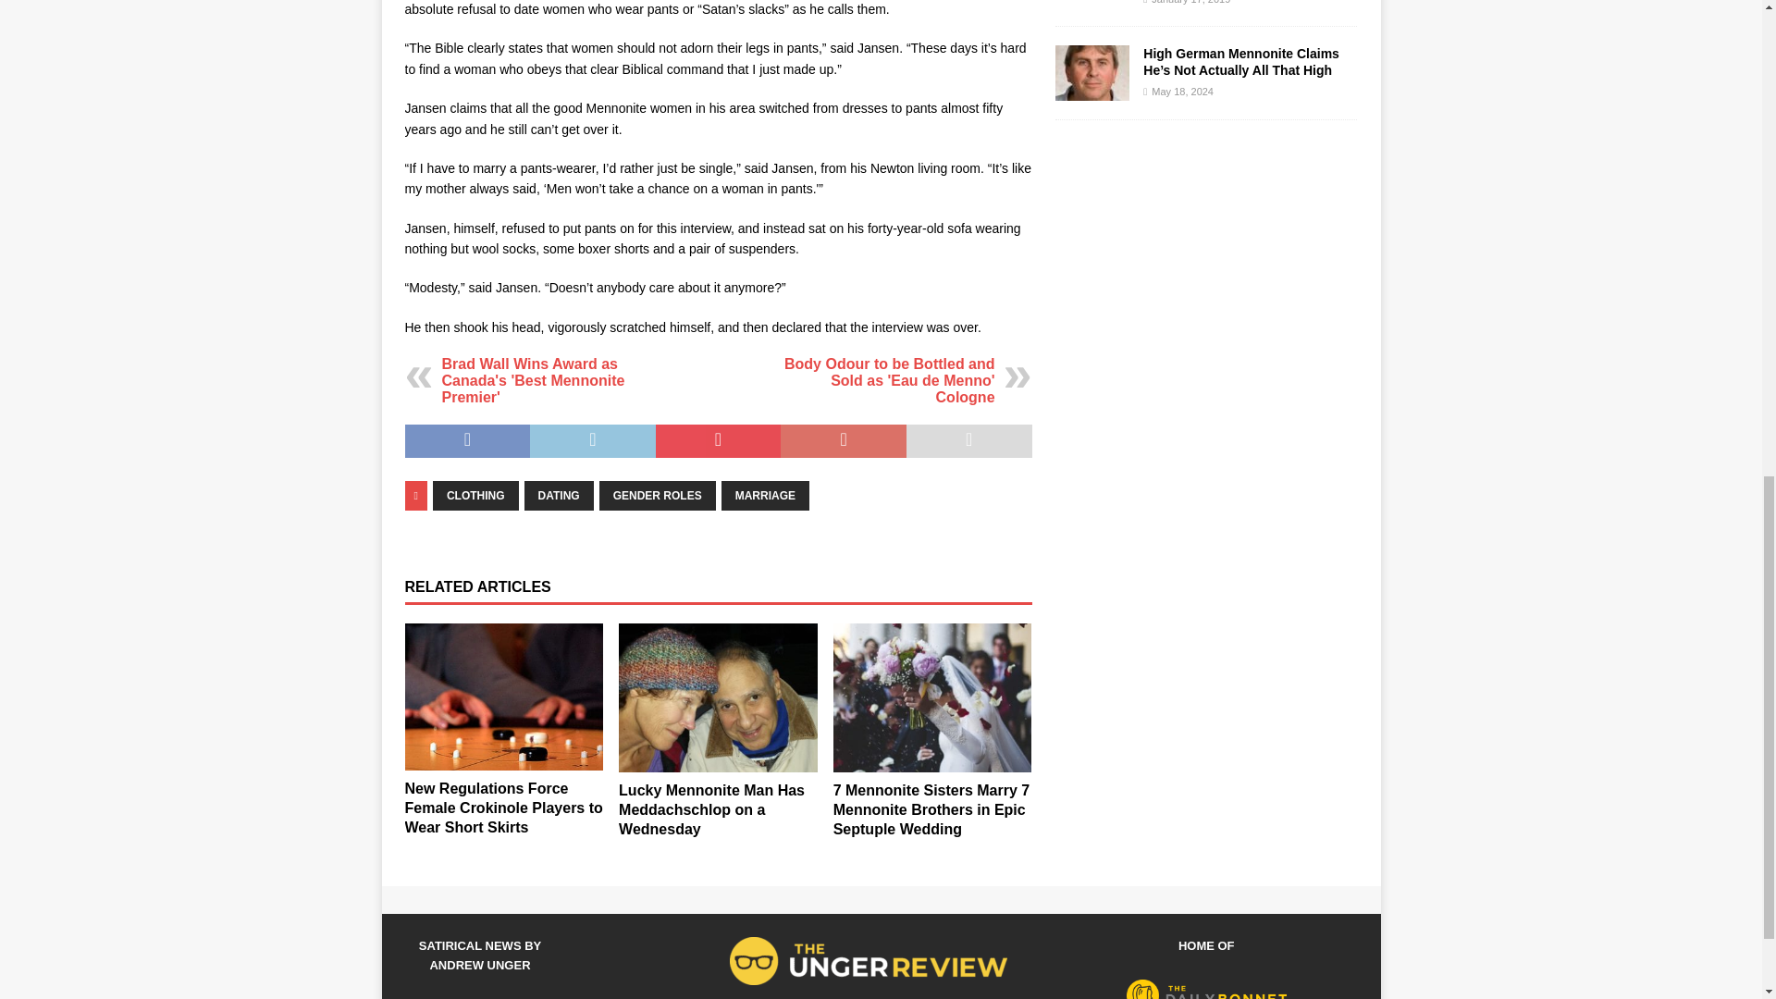 This screenshot has height=999, width=1776. What do you see at coordinates (710, 809) in the screenshot?
I see `Lucky Mennonite Man Has Meddachschlop on a Wednesday` at bounding box center [710, 809].